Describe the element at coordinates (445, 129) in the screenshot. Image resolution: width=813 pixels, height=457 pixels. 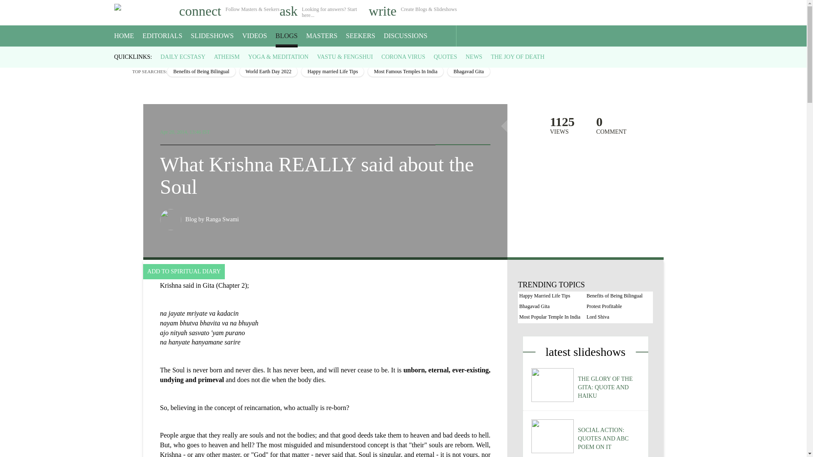
I see `Share on Facebook` at that location.